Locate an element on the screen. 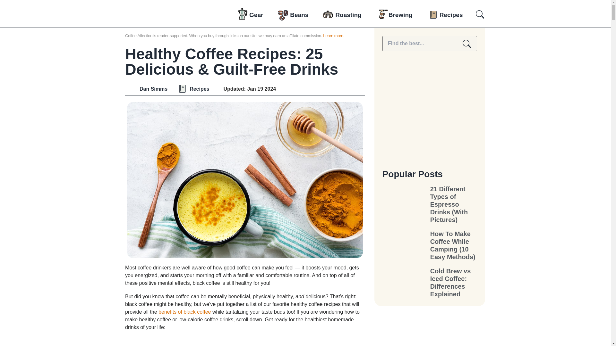 The image size is (616, 346). Recipes is located at coordinates (200, 89).